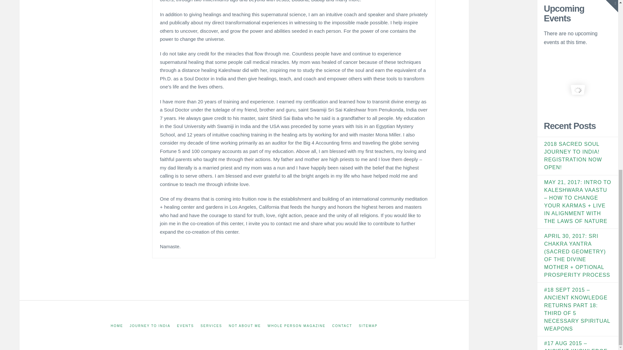 The width and height of the screenshot is (623, 350). I want to click on Saturday, so click(597, 247).